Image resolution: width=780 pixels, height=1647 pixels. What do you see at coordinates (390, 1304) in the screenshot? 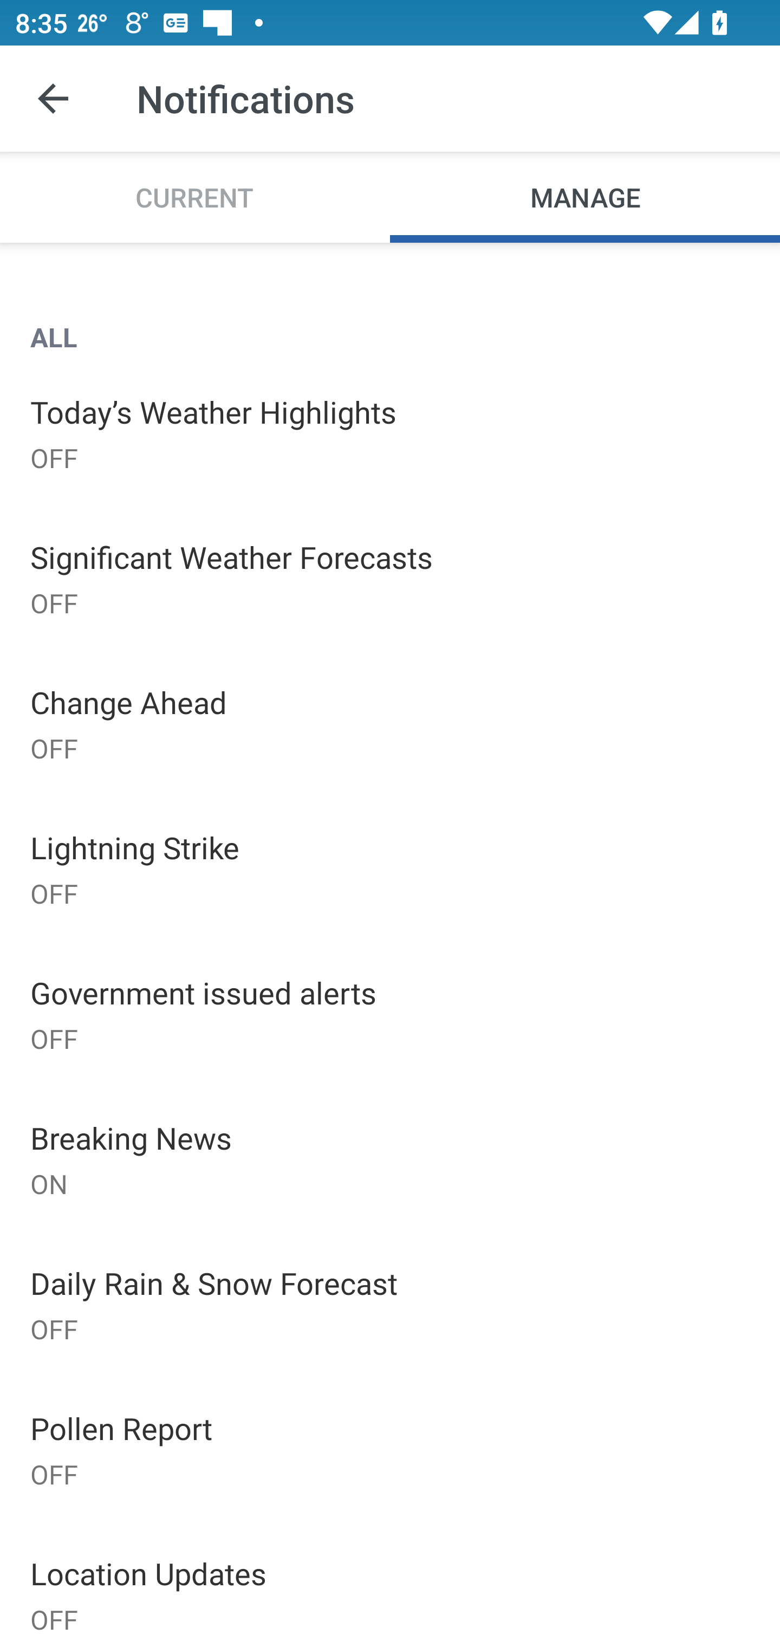
I see `Daily Rain & Snow Forecast OFF` at bounding box center [390, 1304].